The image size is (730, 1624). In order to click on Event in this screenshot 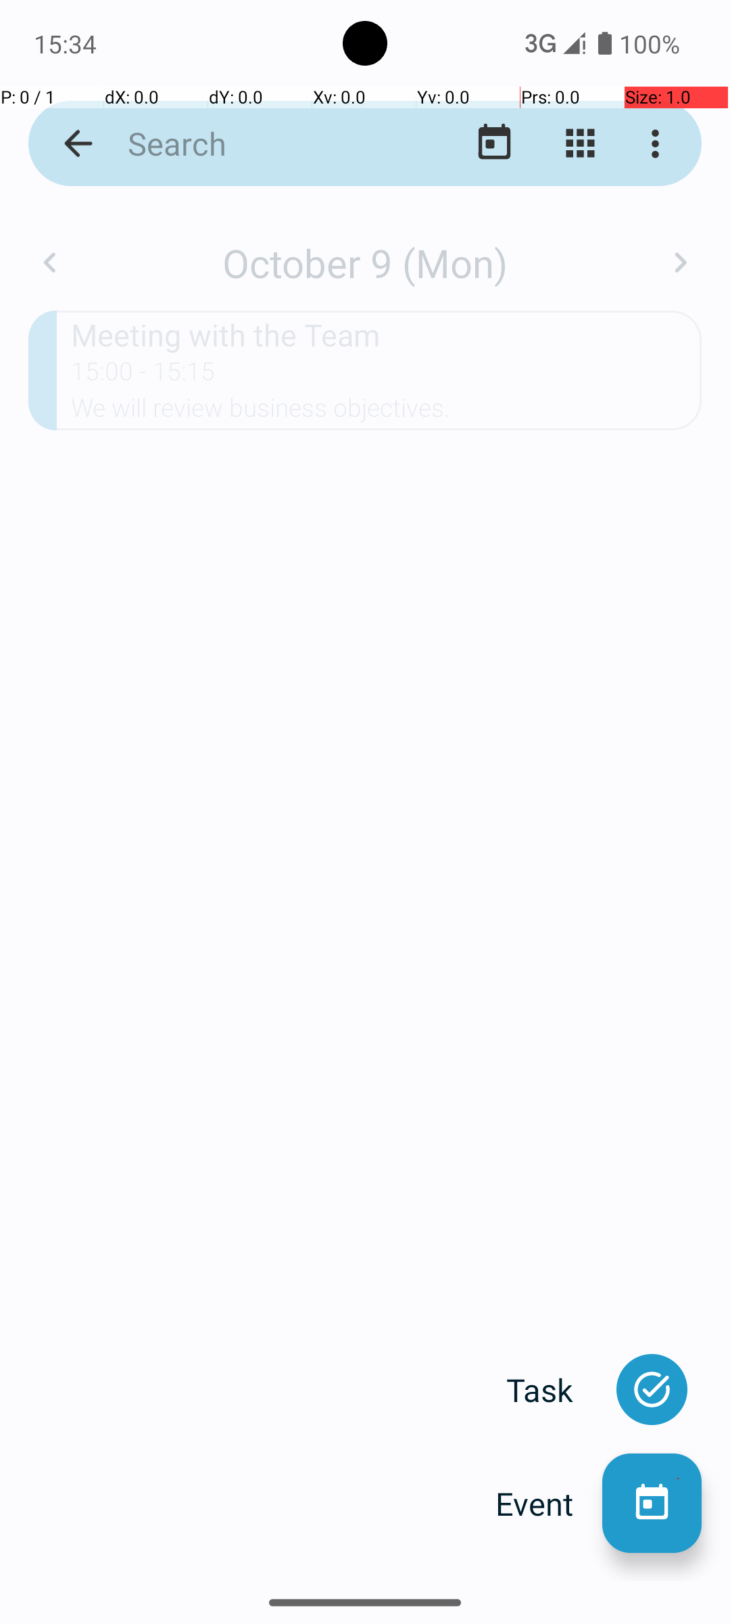, I will do `click(549, 1504)`.